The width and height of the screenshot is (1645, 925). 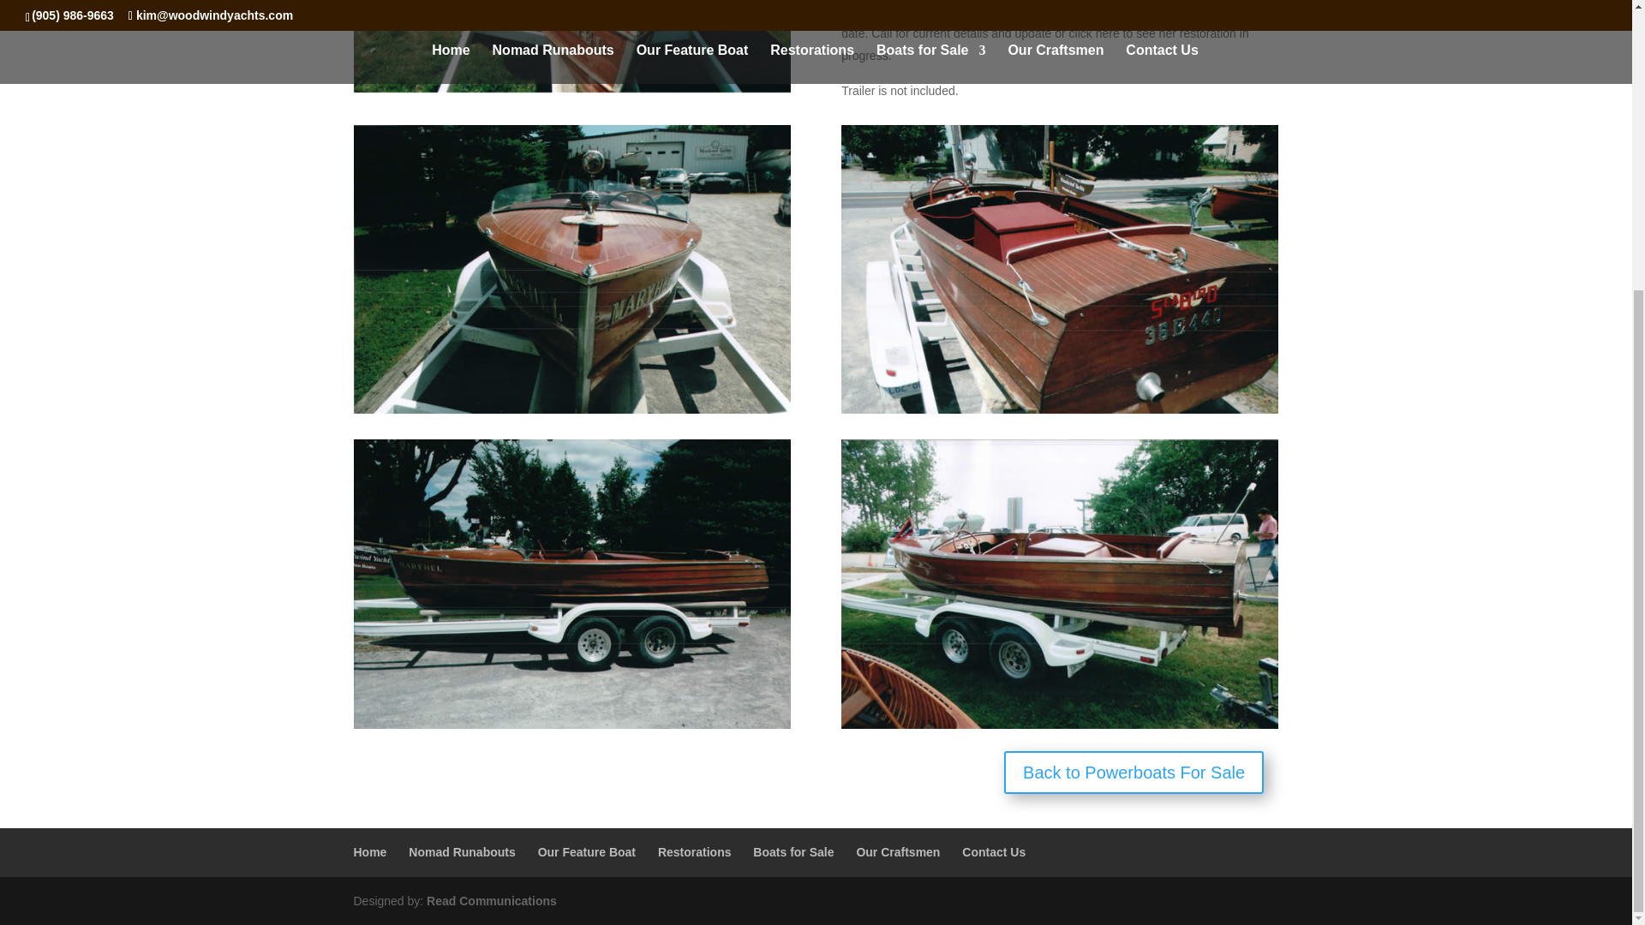 I want to click on Home, so click(x=370, y=852).